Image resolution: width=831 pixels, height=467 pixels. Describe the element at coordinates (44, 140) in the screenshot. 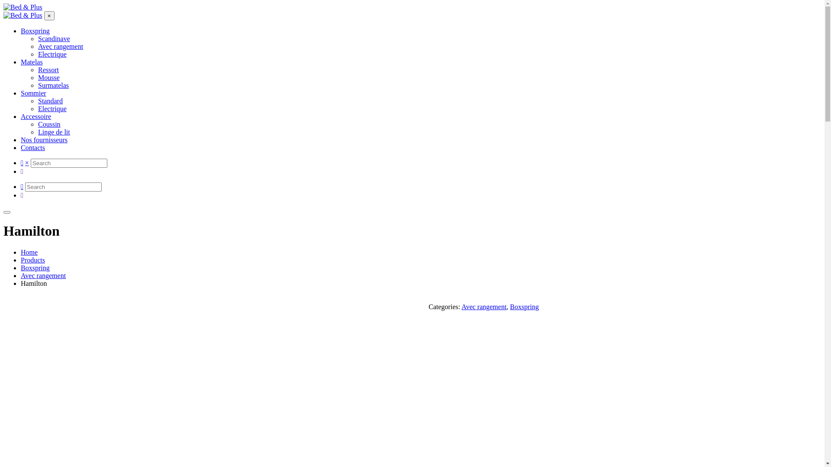

I see `Nos fournisseurs` at that location.